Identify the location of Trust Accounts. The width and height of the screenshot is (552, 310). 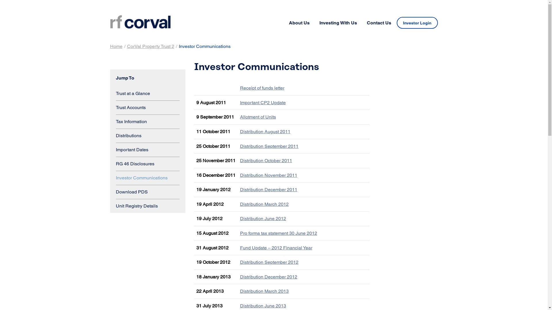
(148, 107).